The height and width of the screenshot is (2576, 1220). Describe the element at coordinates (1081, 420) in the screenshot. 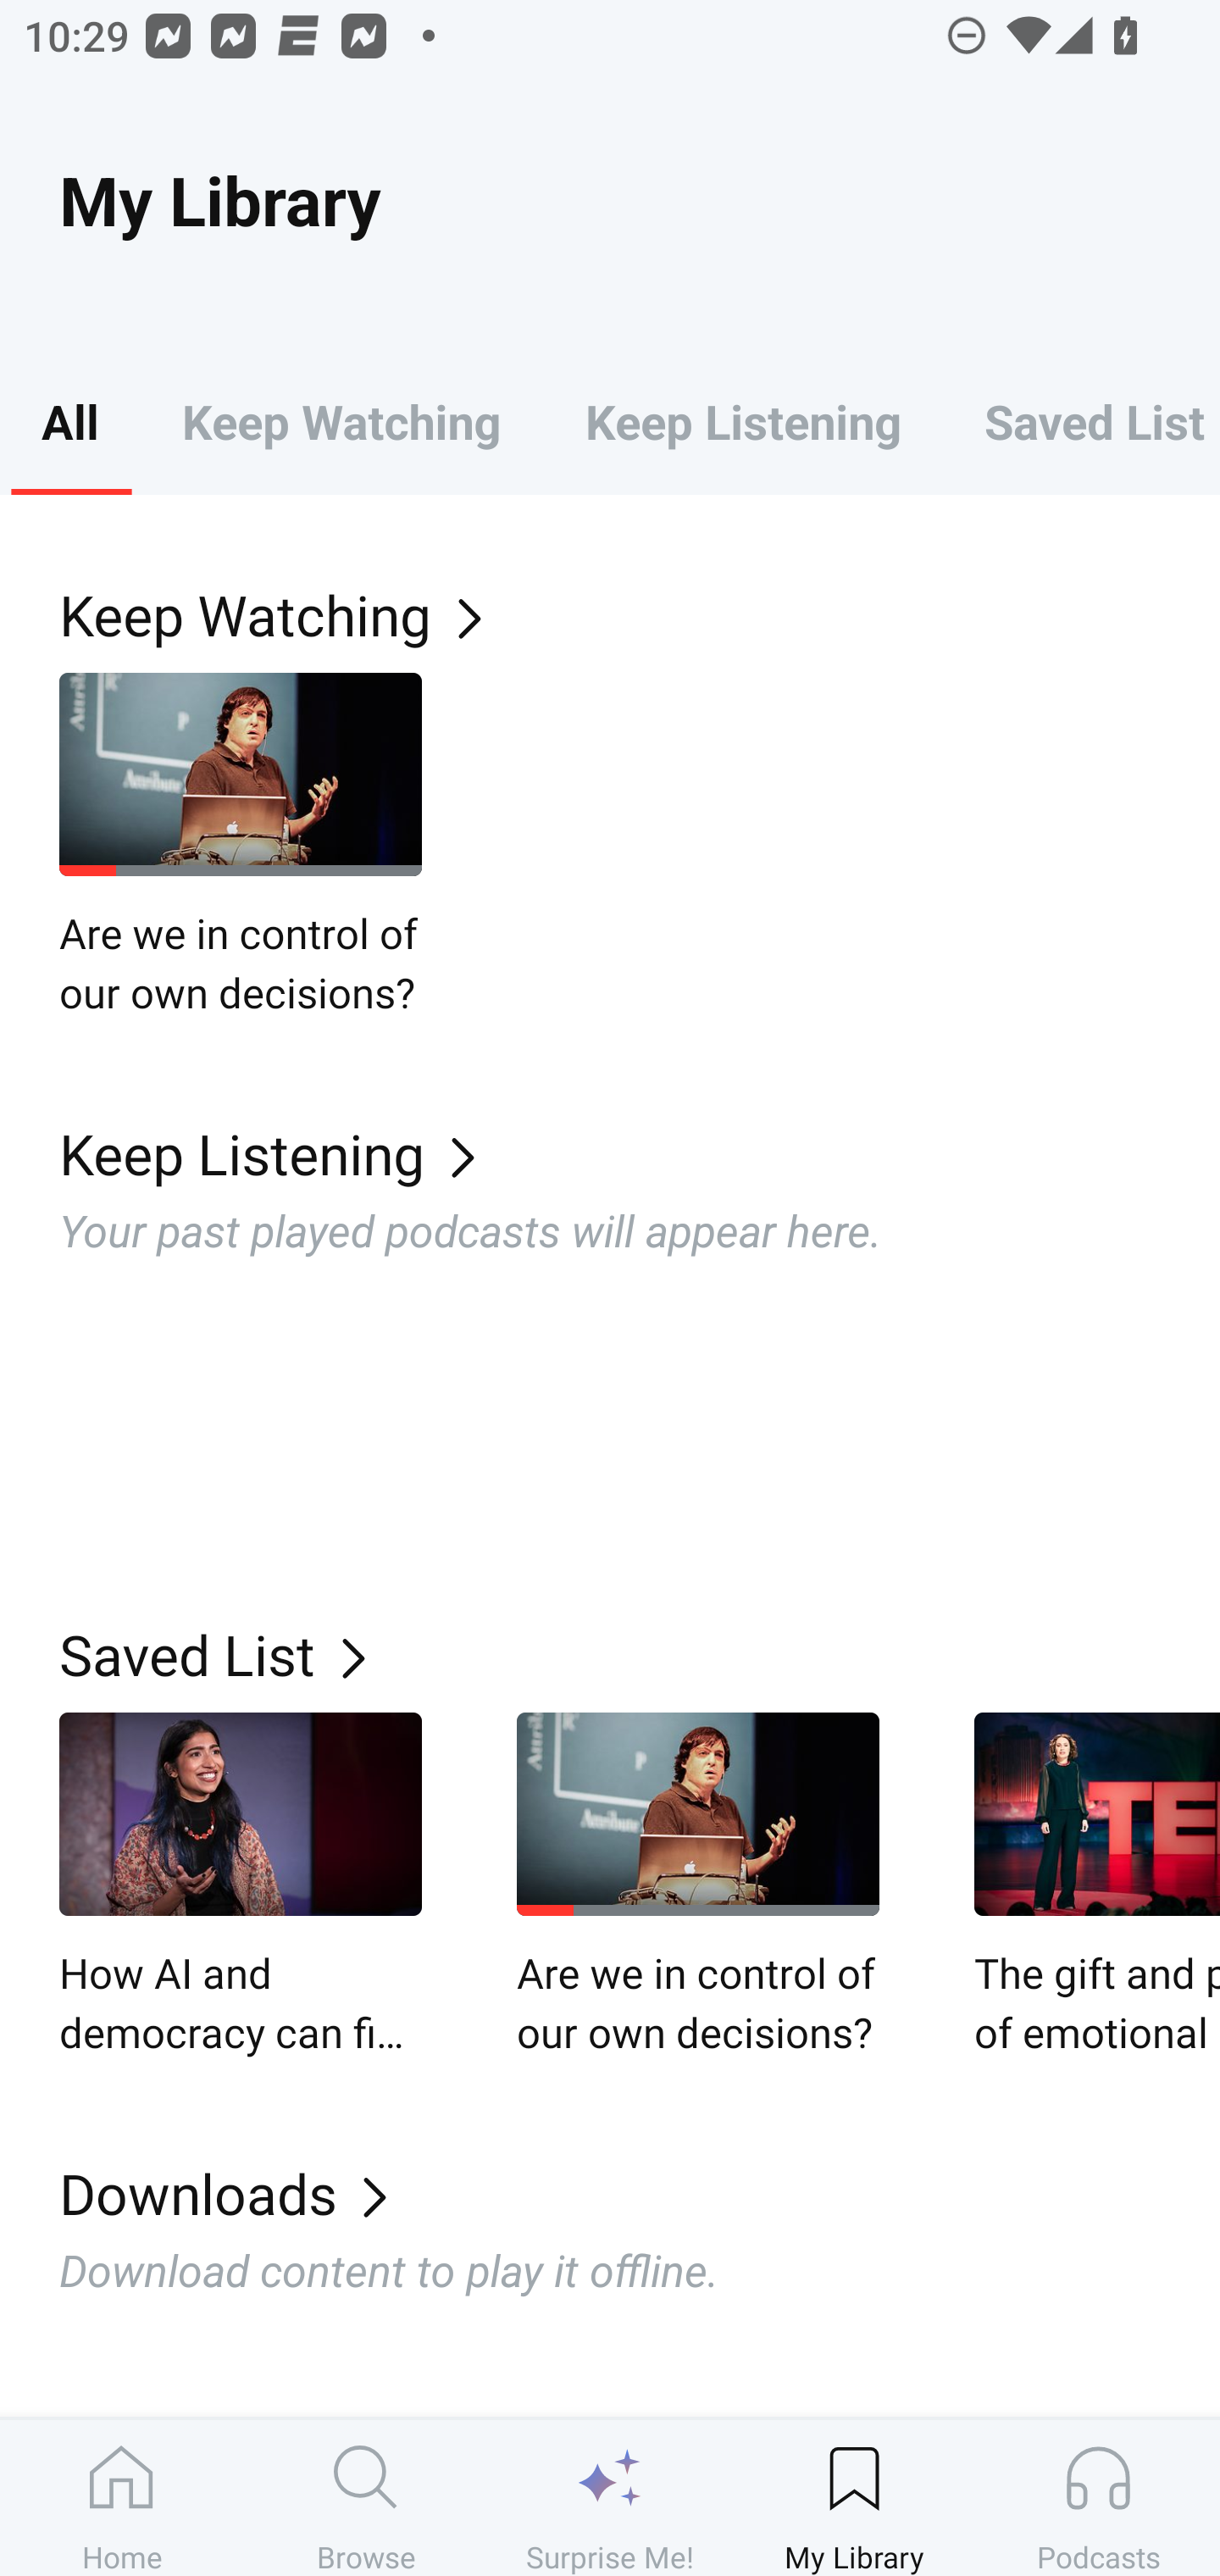

I see `Saved List` at that location.